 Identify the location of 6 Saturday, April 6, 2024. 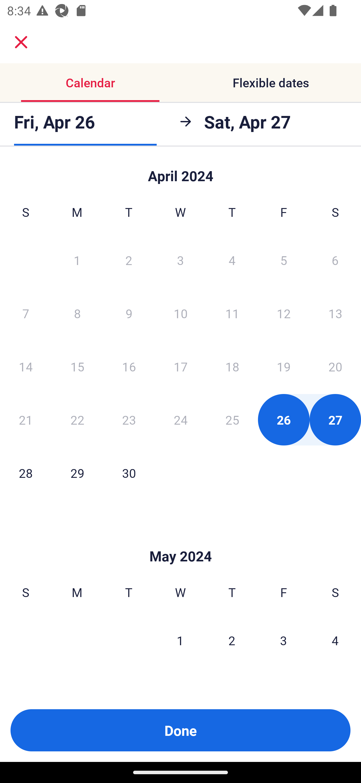
(335, 260).